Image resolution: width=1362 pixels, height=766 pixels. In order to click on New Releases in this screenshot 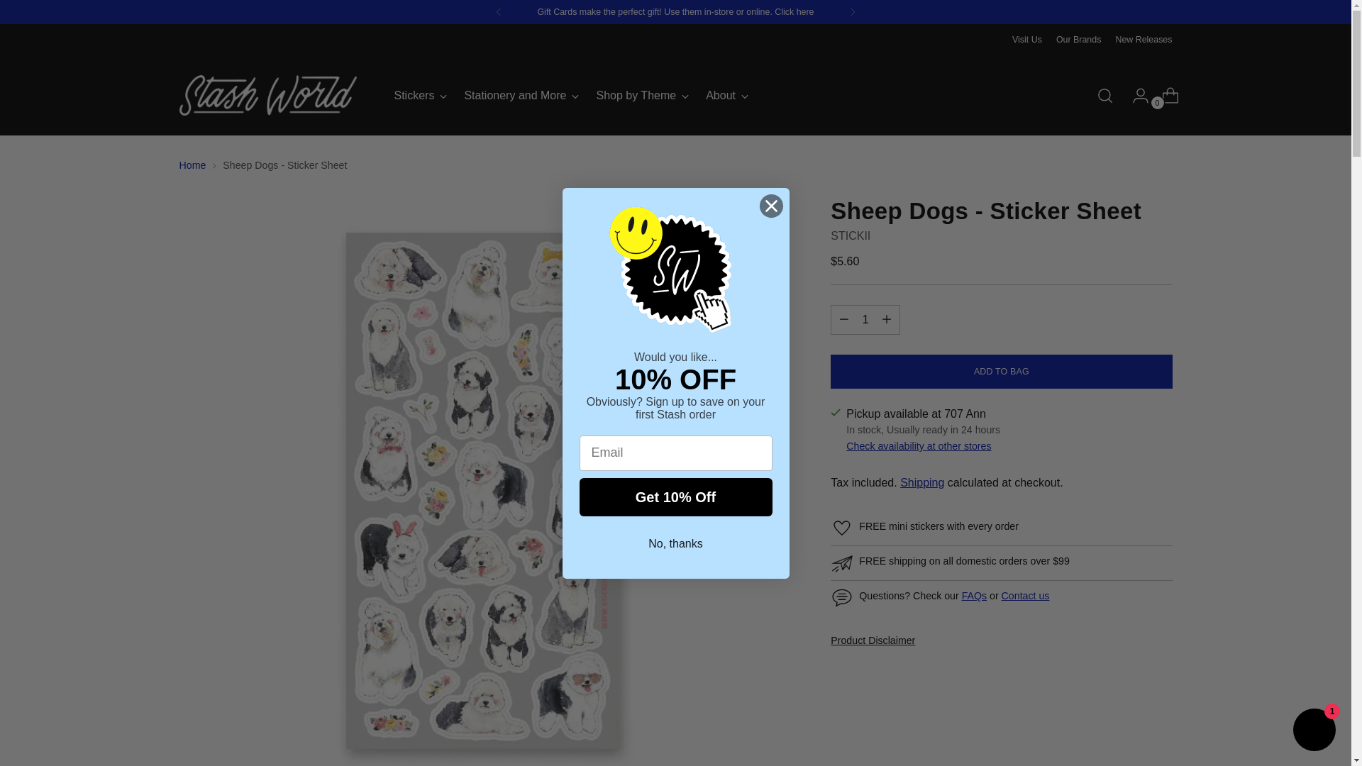, I will do `click(1144, 39)`.